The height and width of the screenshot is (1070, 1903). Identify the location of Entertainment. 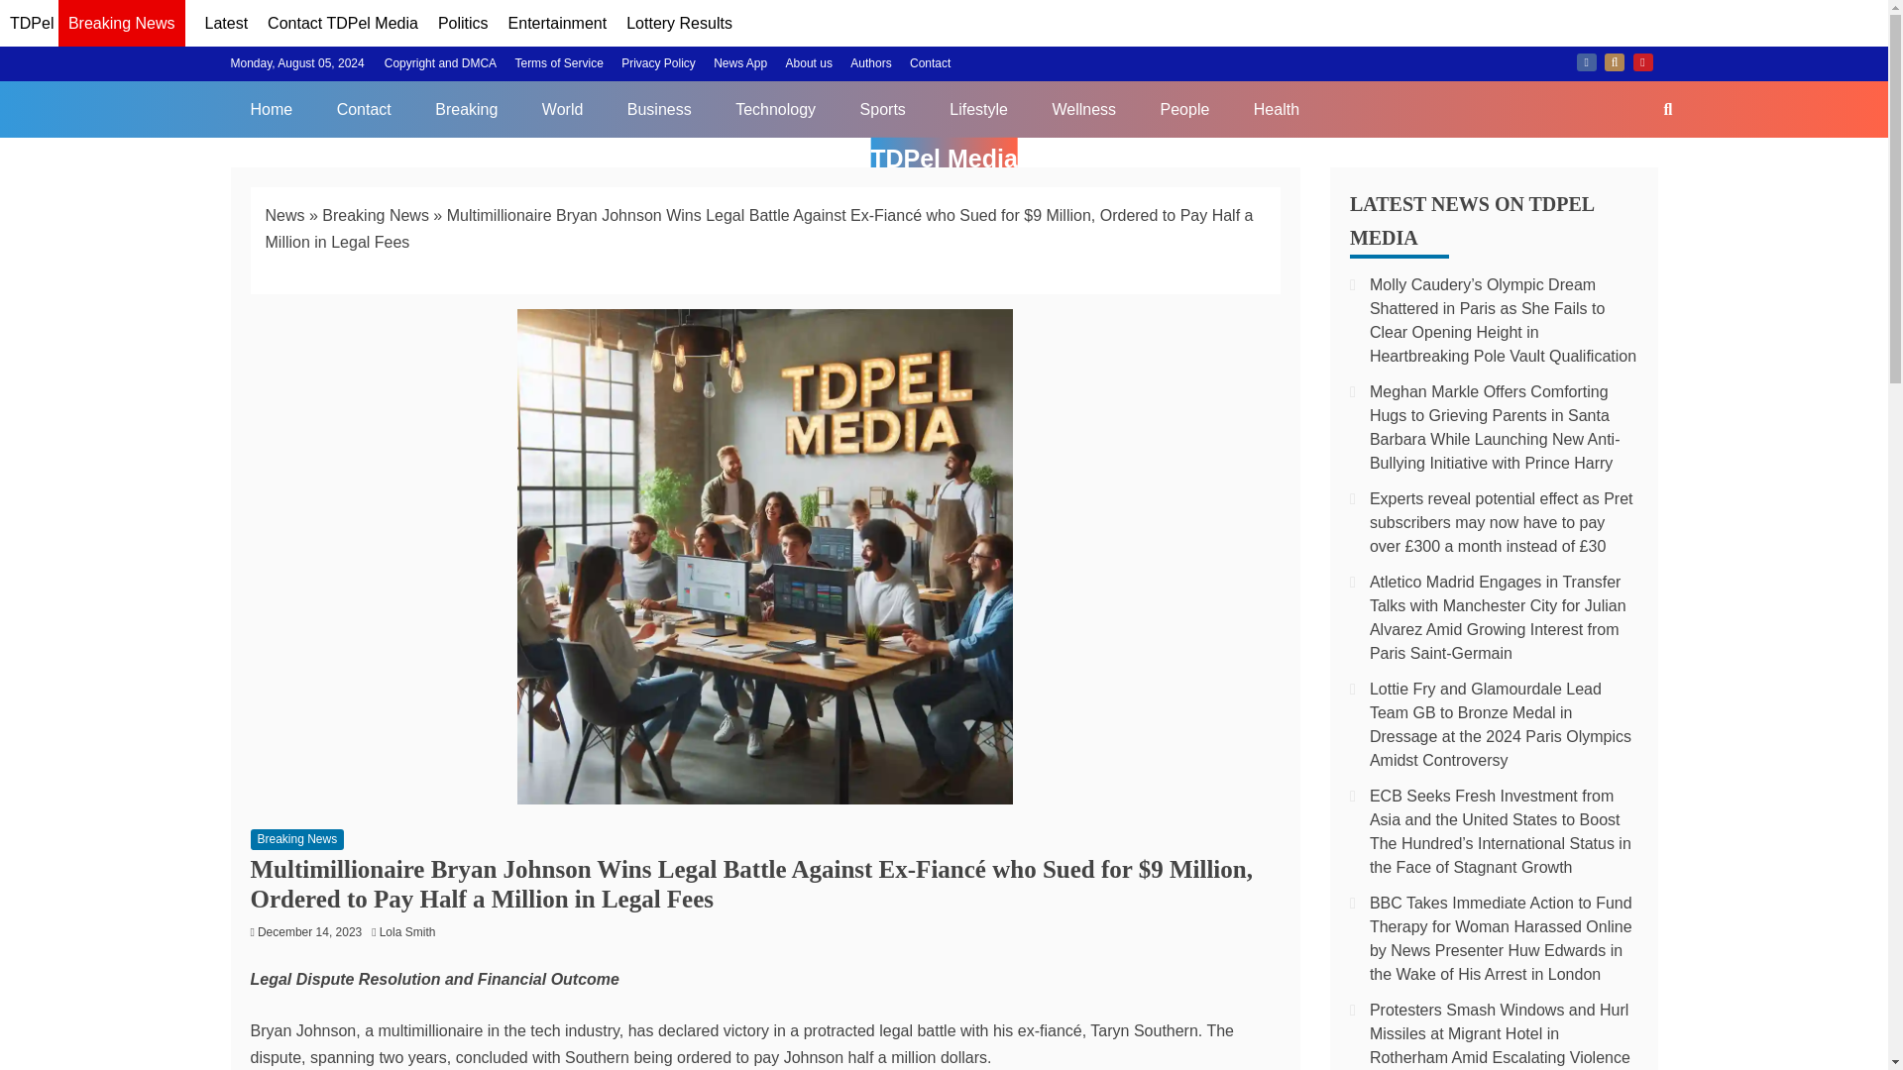
(557, 24).